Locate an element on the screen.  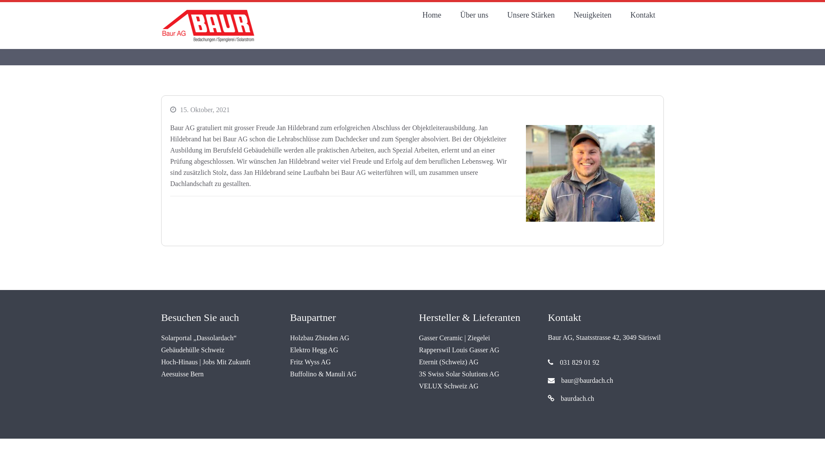
Home is located at coordinates (432, 15).